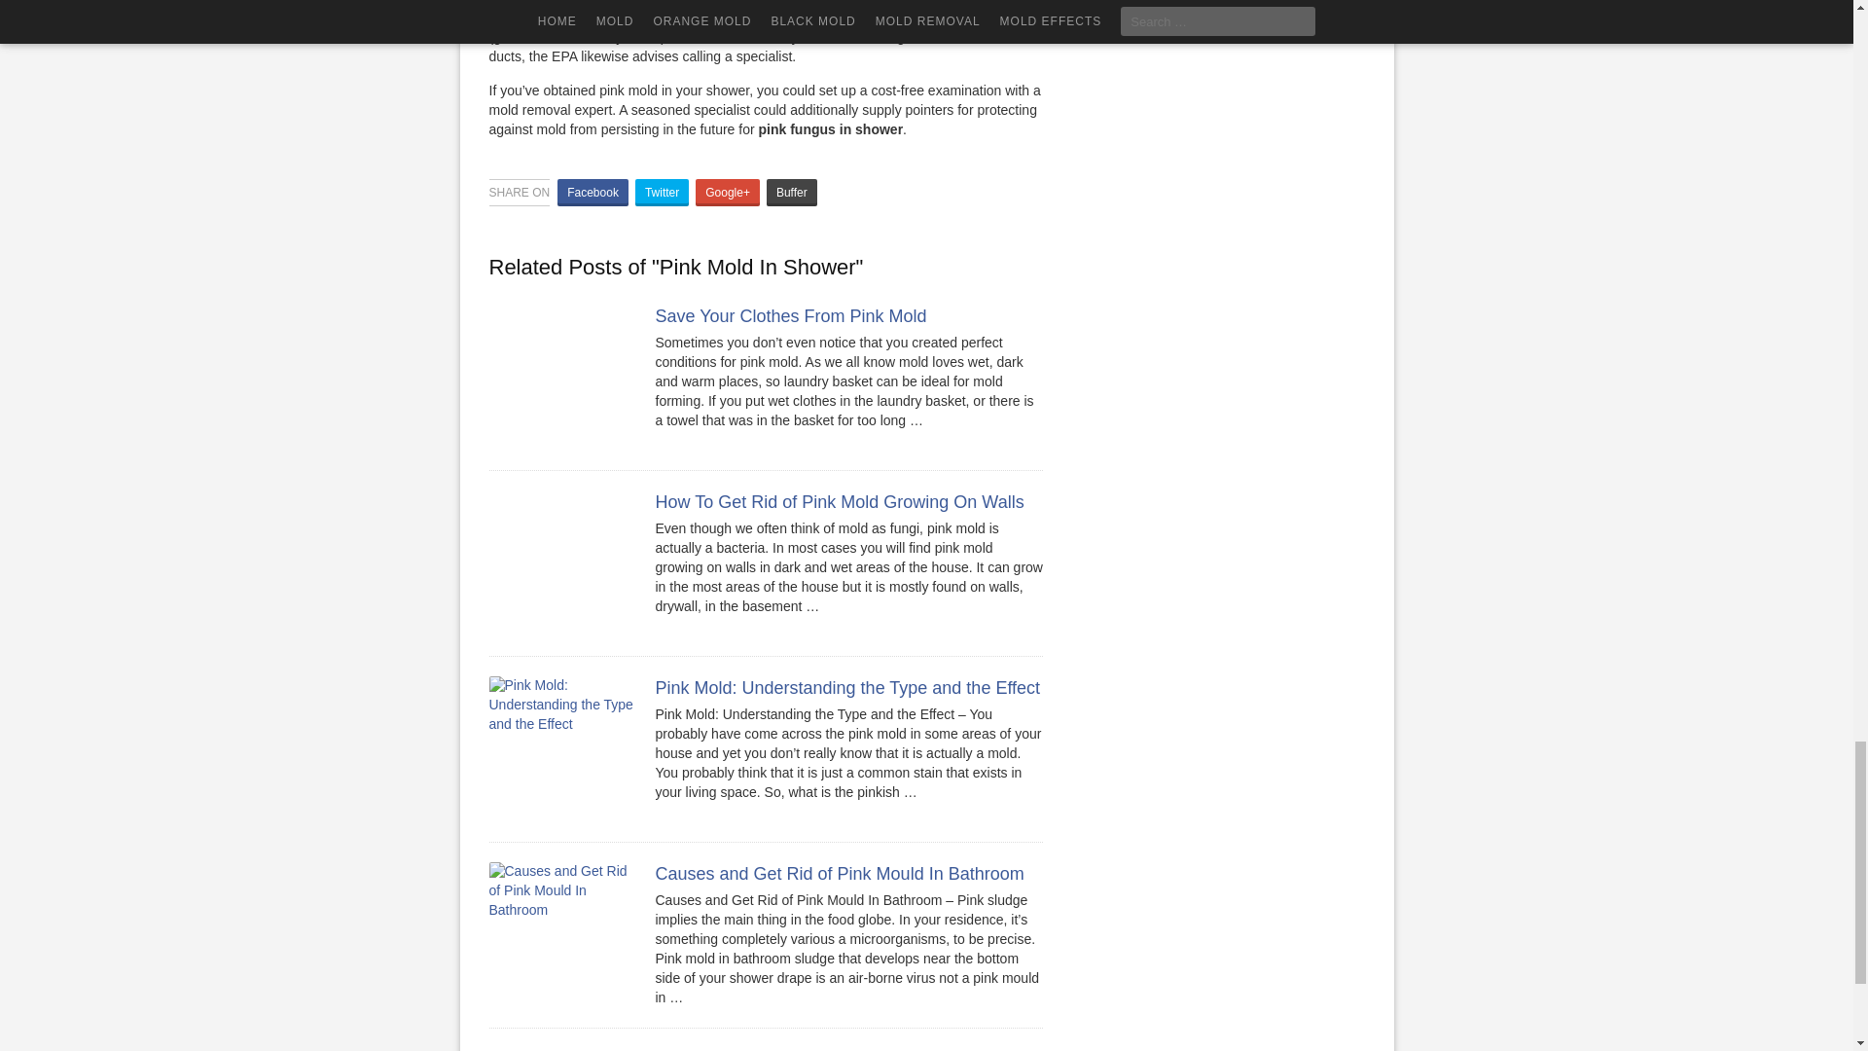 Image resolution: width=1868 pixels, height=1051 pixels. What do you see at coordinates (847, 687) in the screenshot?
I see `Pink Mold: Understanding the Type and the Effect` at bounding box center [847, 687].